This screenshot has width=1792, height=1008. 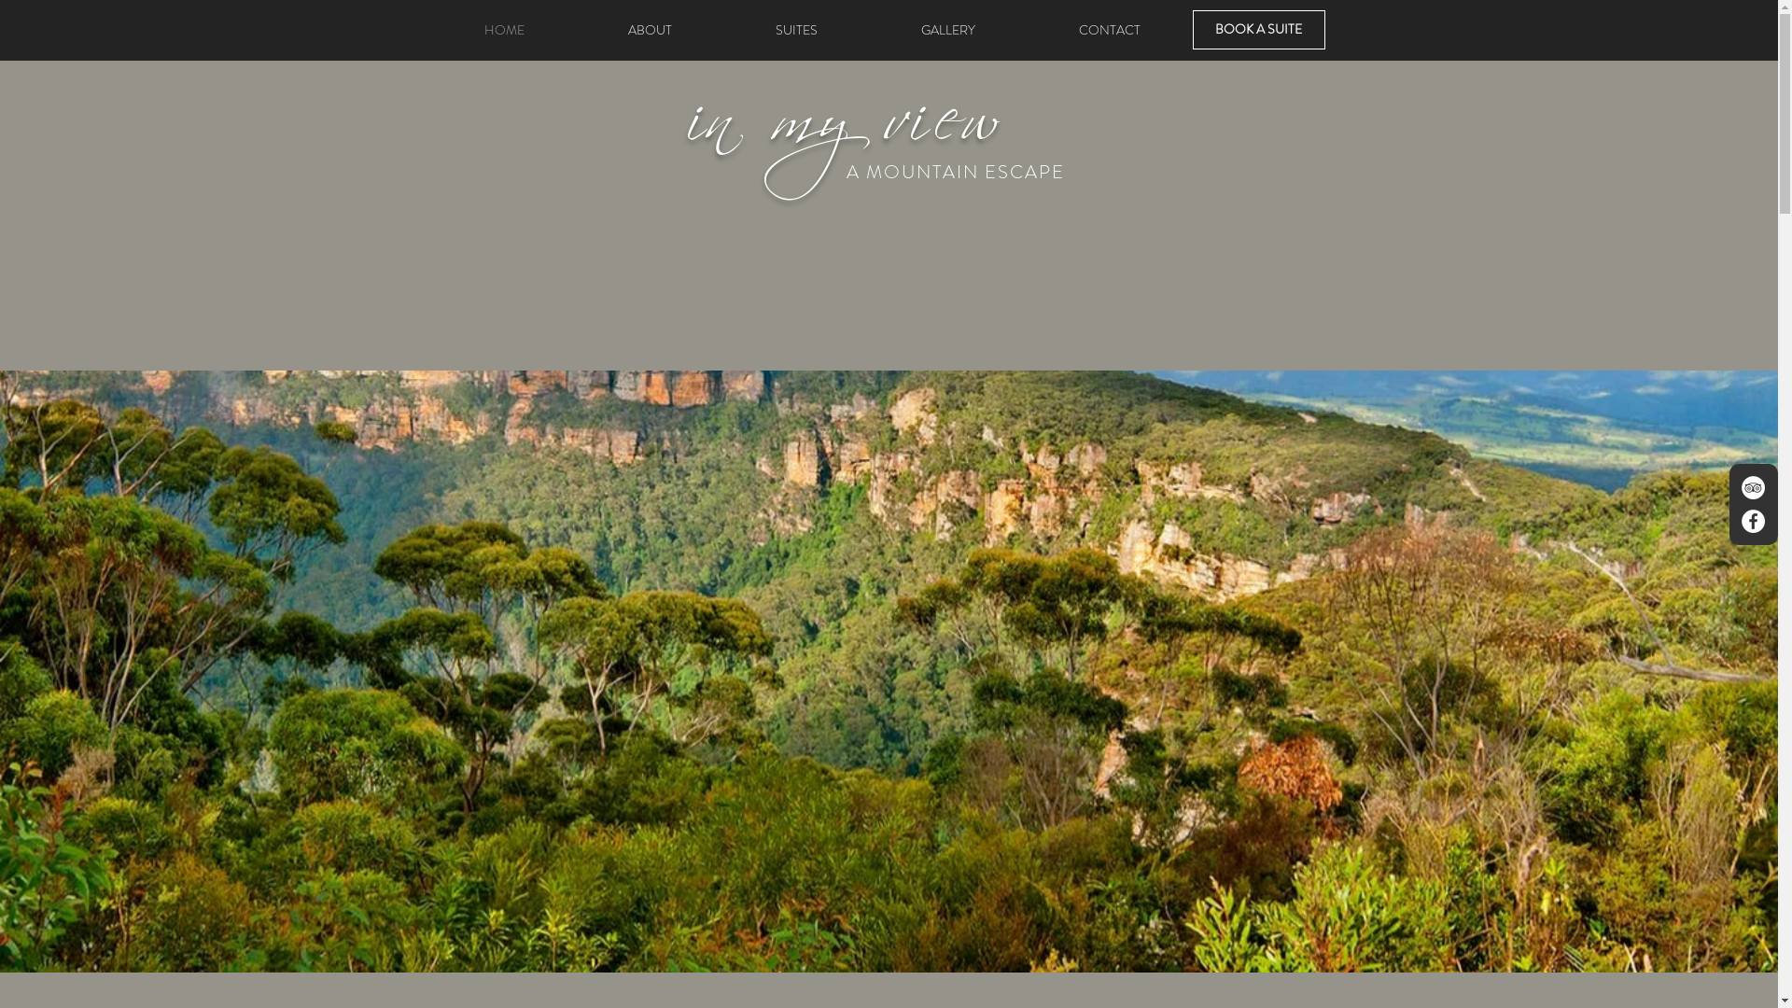 I want to click on BOOK A SUITE, so click(x=1259, y=30).